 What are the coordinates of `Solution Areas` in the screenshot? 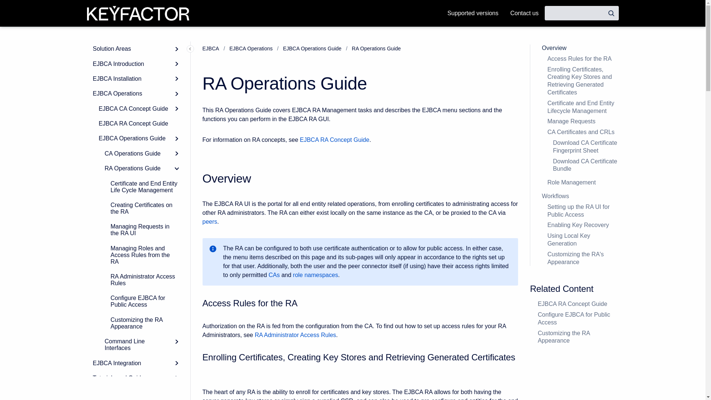 It's located at (136, 49).